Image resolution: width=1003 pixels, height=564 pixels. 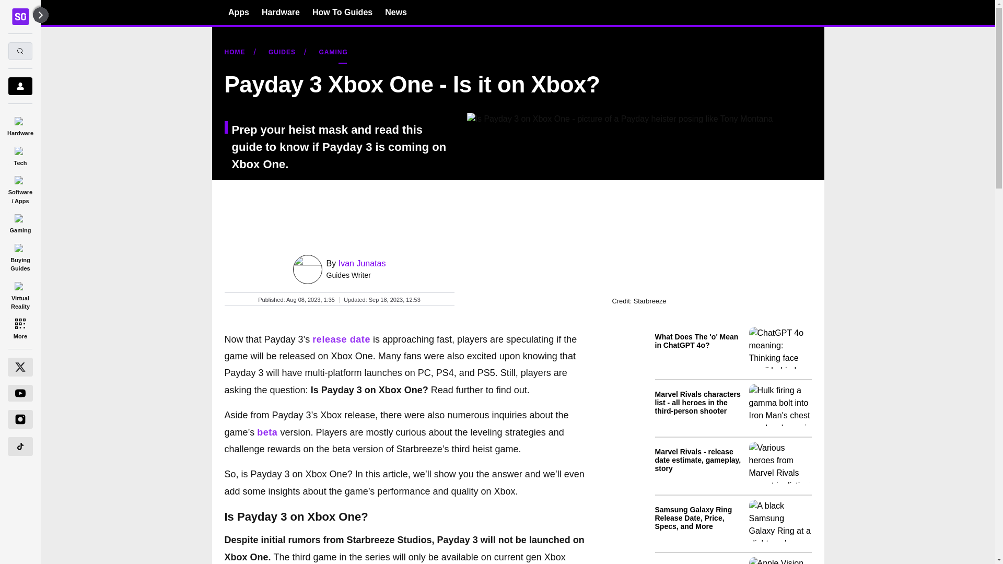 I want to click on Tech, so click(x=20, y=155).